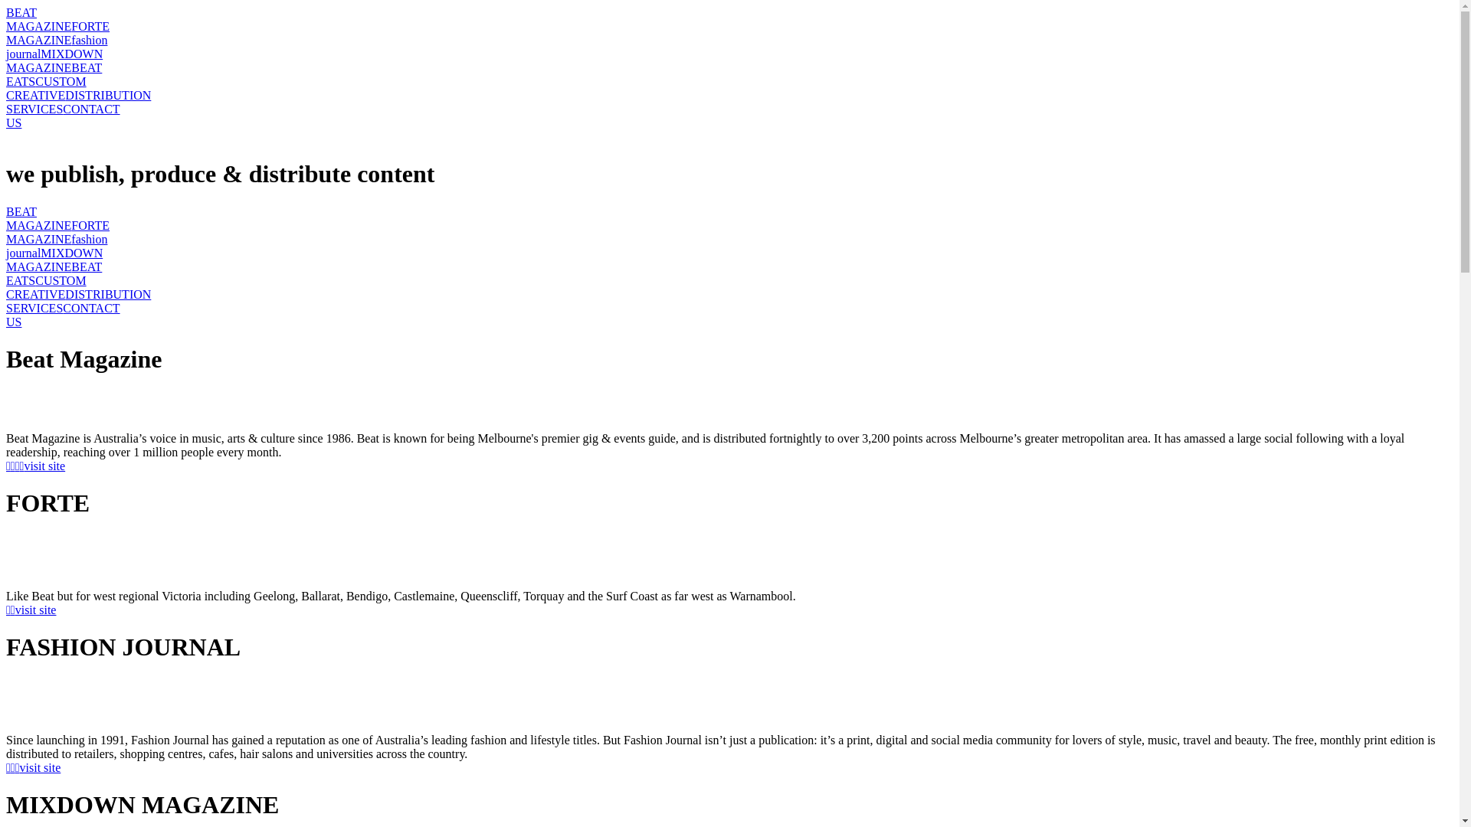  What do you see at coordinates (36, 610) in the screenshot?
I see `visit site` at bounding box center [36, 610].